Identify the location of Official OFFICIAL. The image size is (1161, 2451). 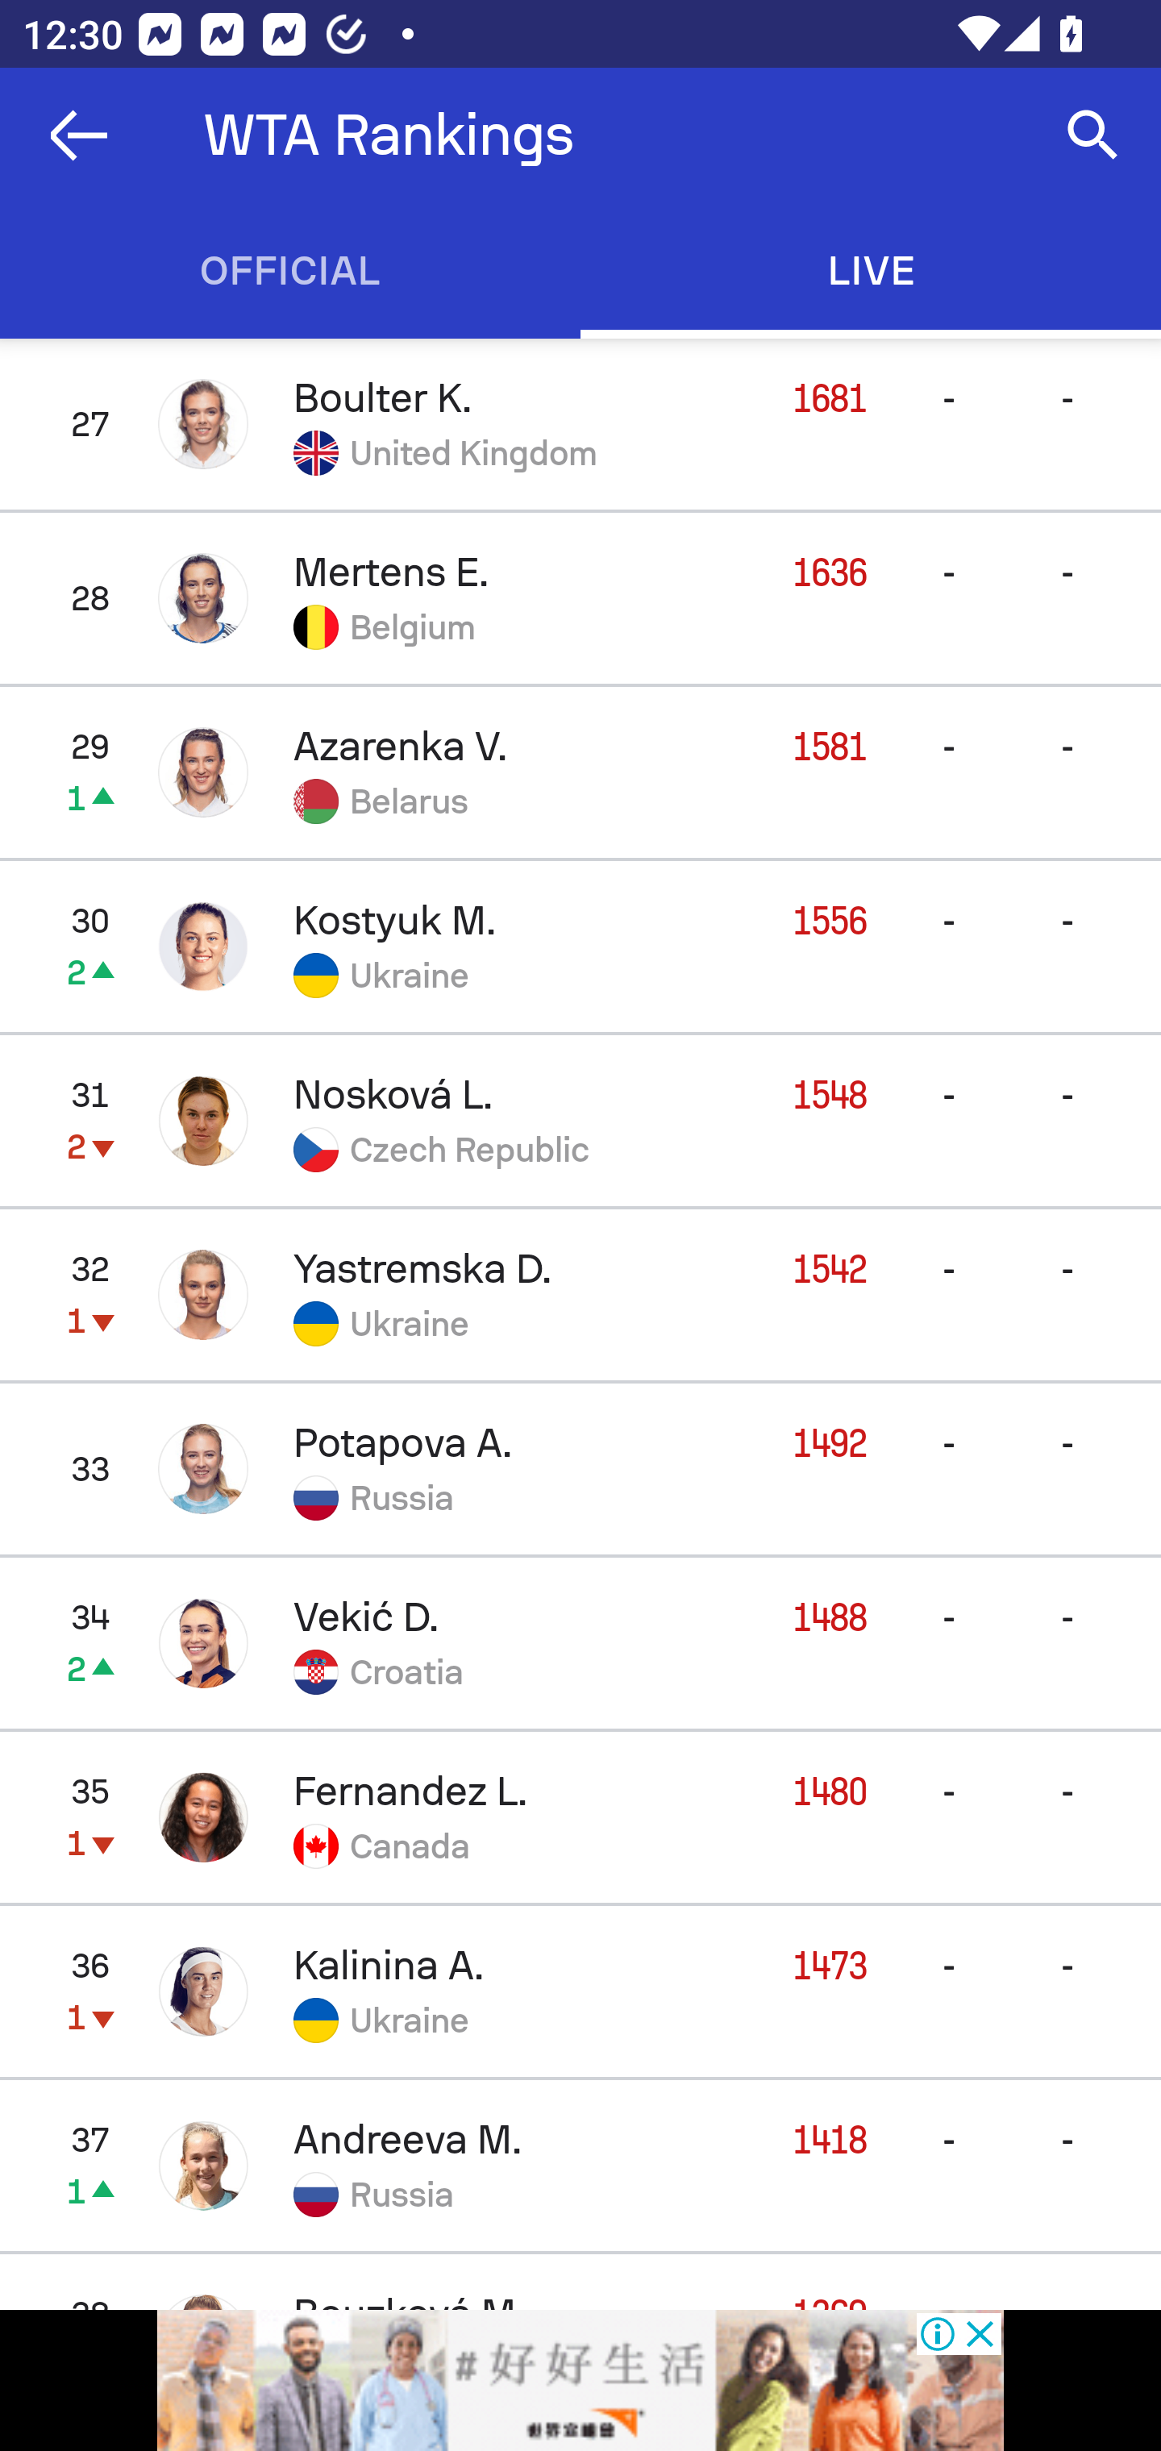
(290, 271).